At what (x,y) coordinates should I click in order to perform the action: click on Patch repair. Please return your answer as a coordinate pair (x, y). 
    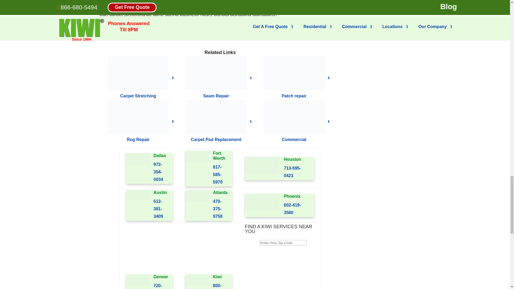
    Looking at the image, I should click on (294, 96).